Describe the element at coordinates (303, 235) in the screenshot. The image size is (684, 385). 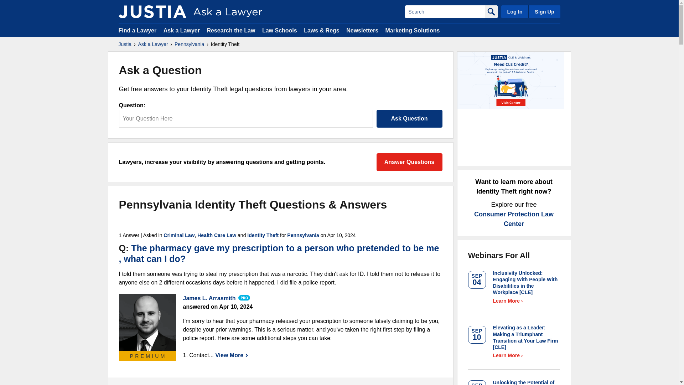
I see `Pennsylvania` at that location.